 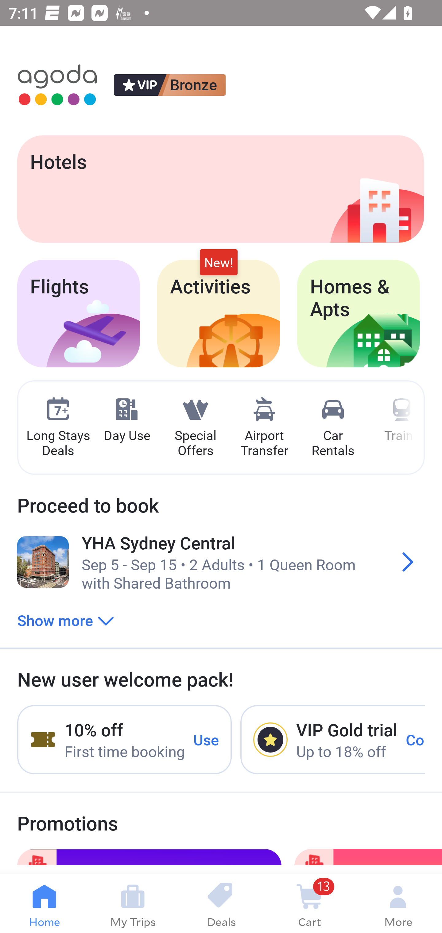 What do you see at coordinates (219, 263) in the screenshot?
I see `New!` at bounding box center [219, 263].